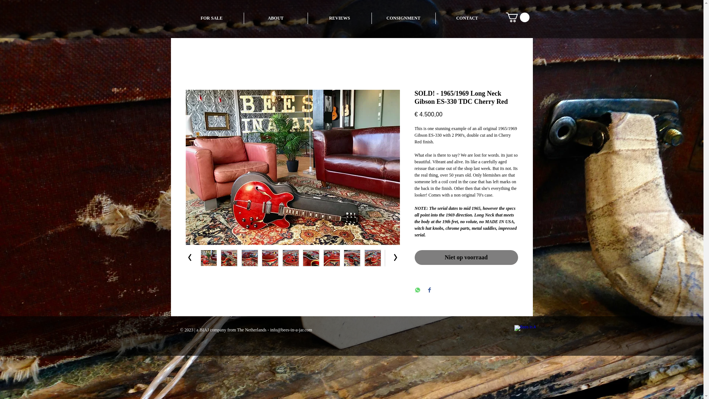 The width and height of the screenshot is (709, 399). What do you see at coordinates (340, 18) in the screenshot?
I see `REVIEWS` at bounding box center [340, 18].